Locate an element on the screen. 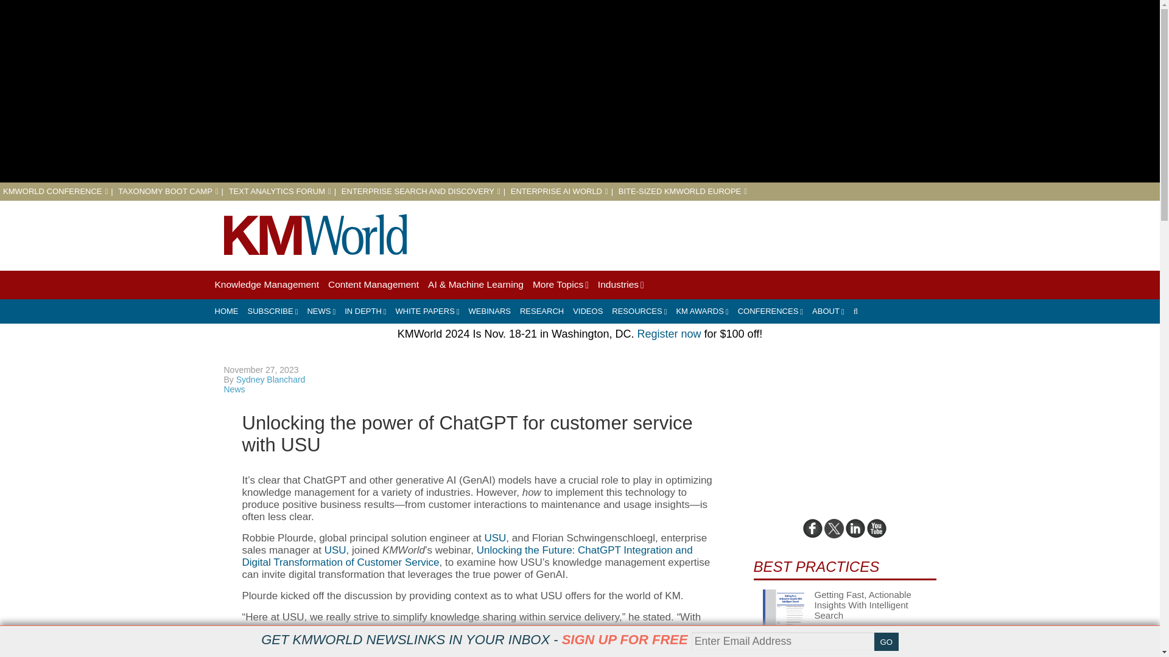 The width and height of the screenshot is (1169, 657). BITE-SIZED KMWORLD EUROPE is located at coordinates (682, 191).